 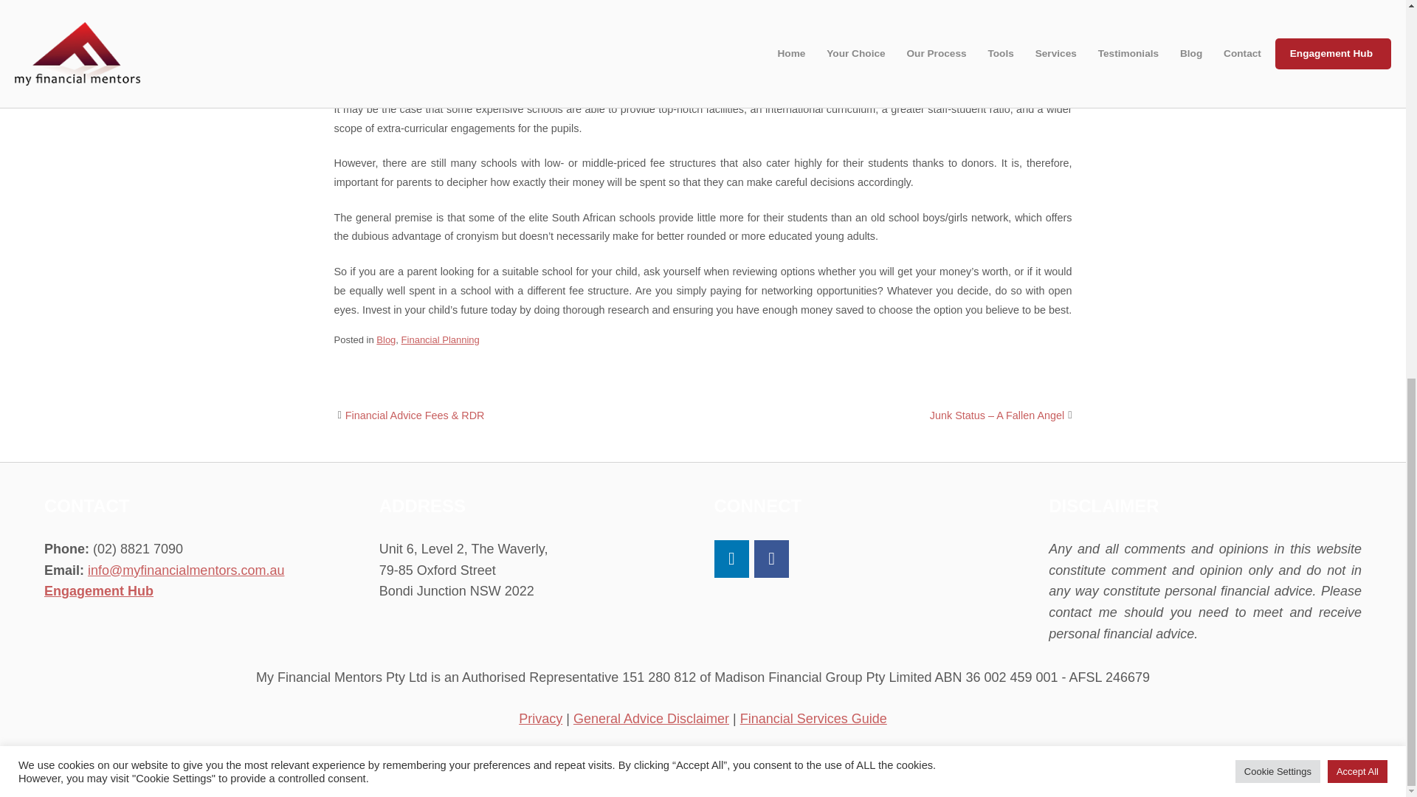 What do you see at coordinates (813, 777) in the screenshot?
I see `Contatto` at bounding box center [813, 777].